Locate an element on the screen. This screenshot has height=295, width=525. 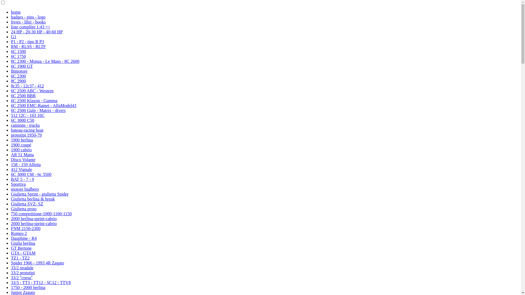
GT Bertone is located at coordinates (21, 248).